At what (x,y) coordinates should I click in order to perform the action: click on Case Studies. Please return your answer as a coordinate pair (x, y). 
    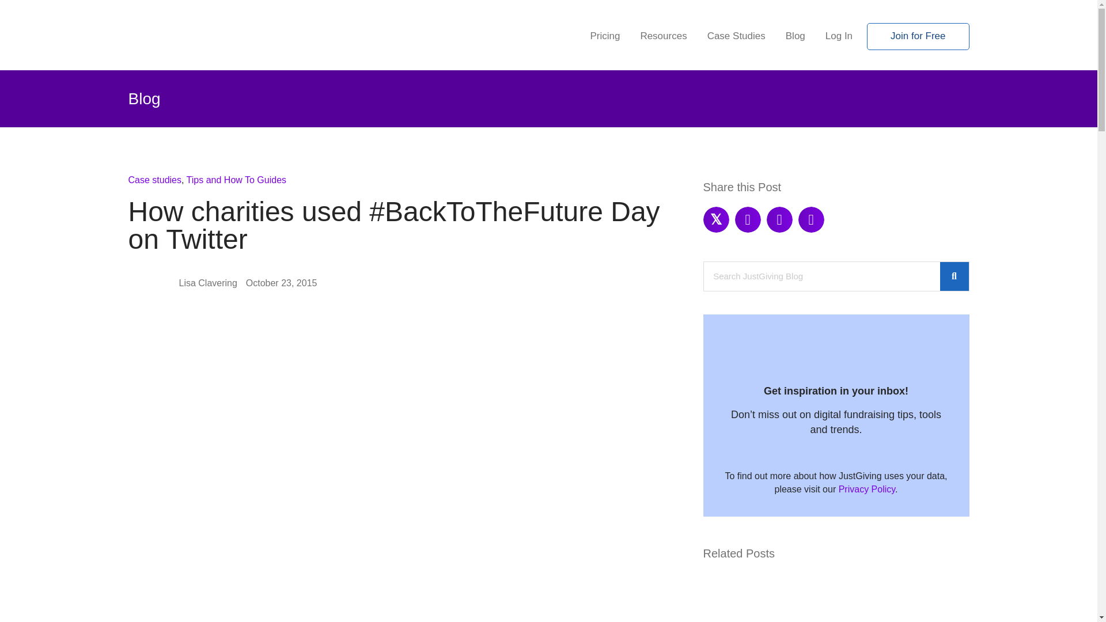
    Looking at the image, I should click on (736, 37).